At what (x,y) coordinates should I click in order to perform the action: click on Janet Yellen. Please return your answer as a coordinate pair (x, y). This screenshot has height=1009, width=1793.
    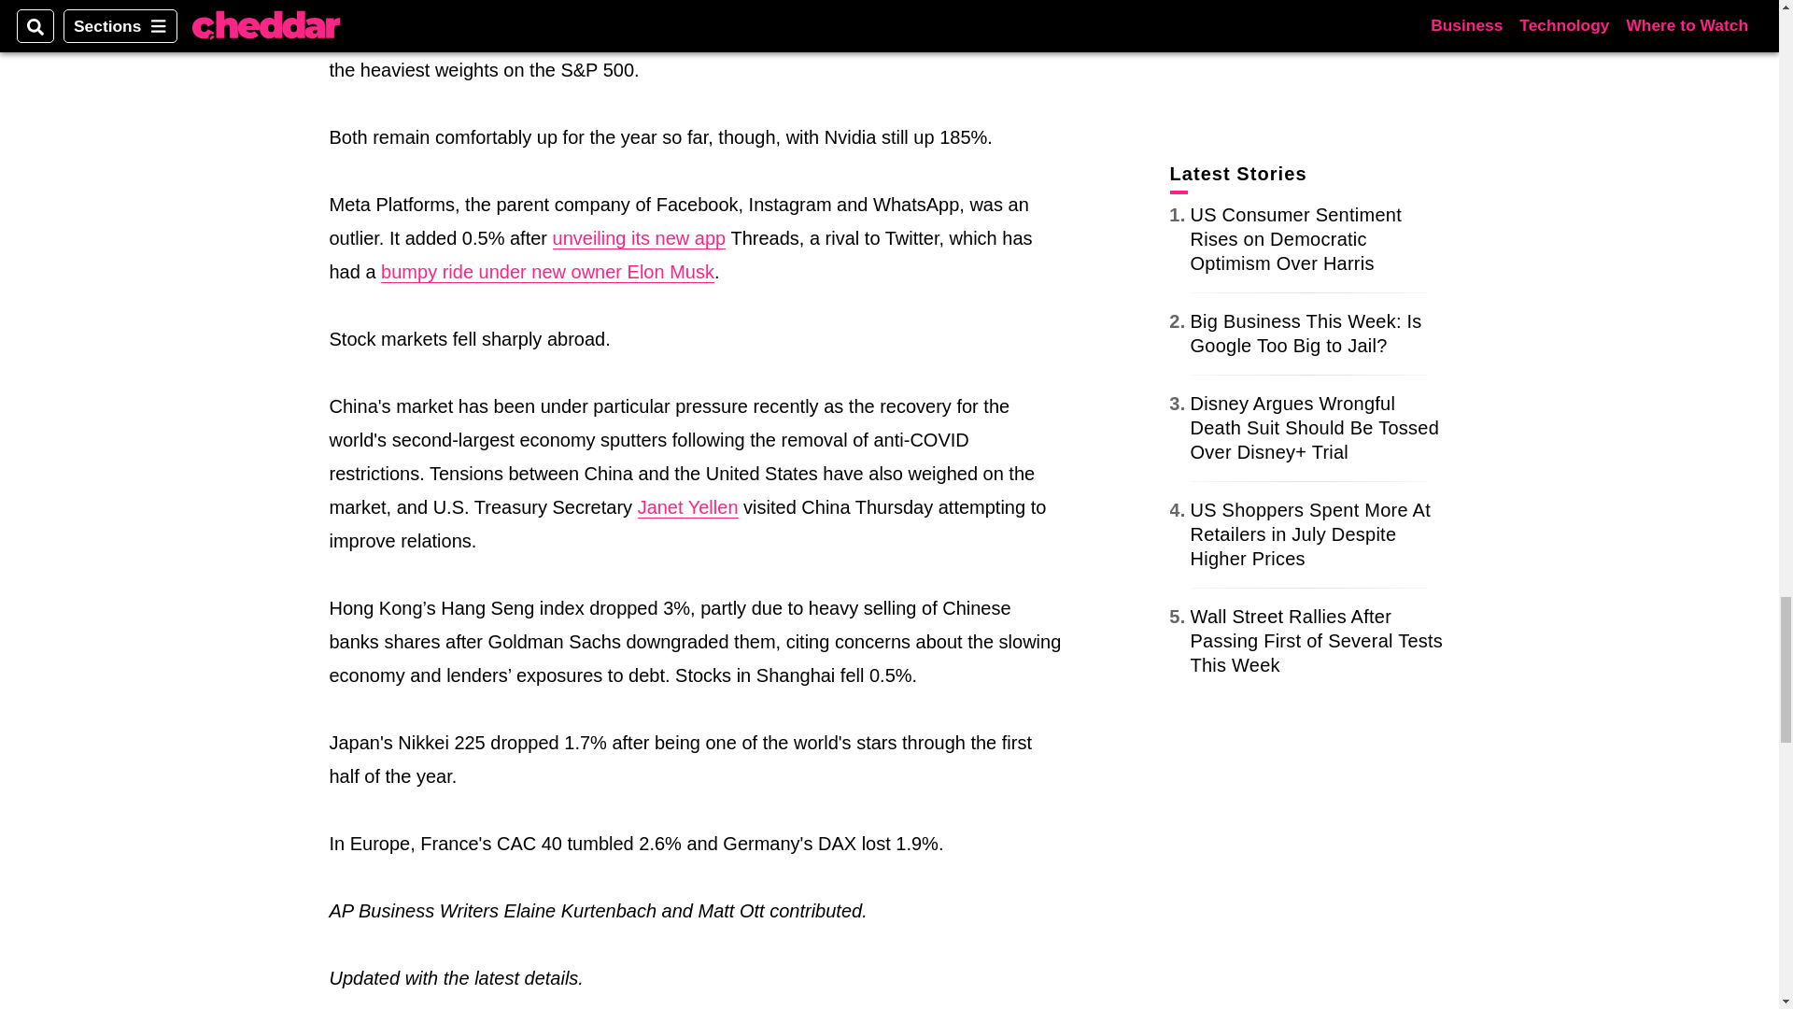
    Looking at the image, I should click on (688, 508).